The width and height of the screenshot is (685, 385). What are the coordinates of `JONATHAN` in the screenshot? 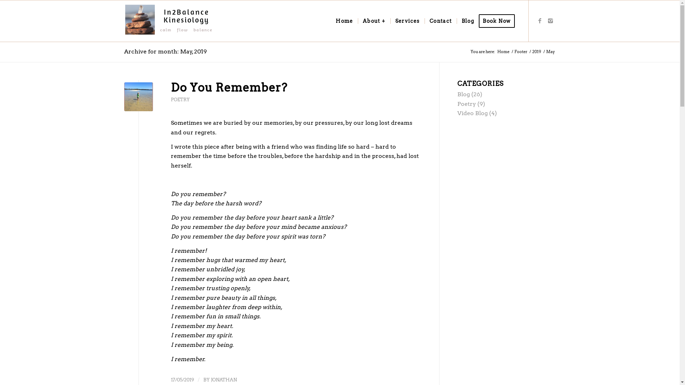 It's located at (223, 380).